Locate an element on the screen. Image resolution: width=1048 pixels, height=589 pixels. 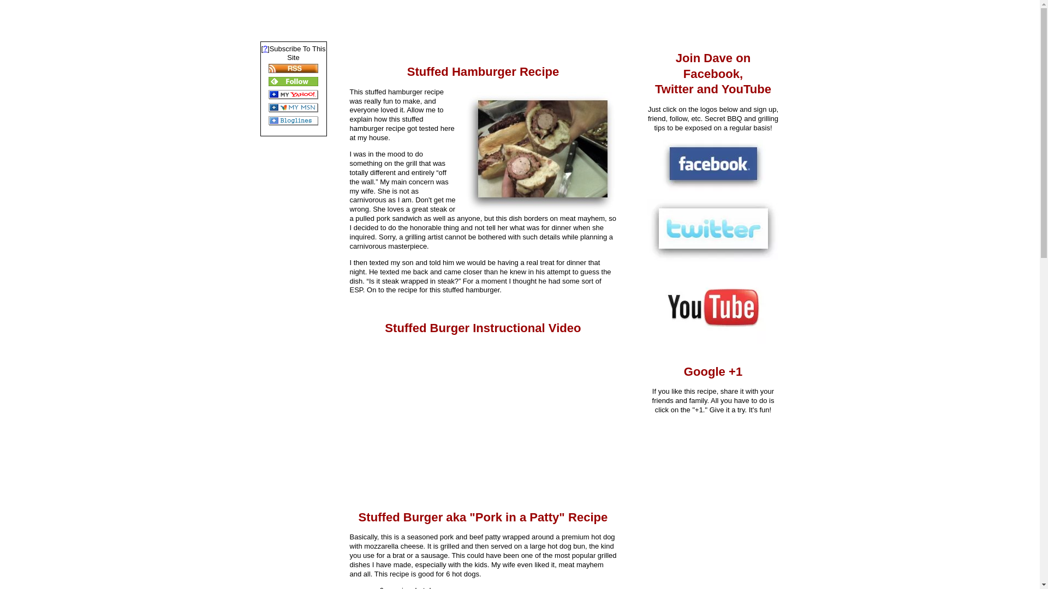
Side Dishes is located at coordinates (293, 332).